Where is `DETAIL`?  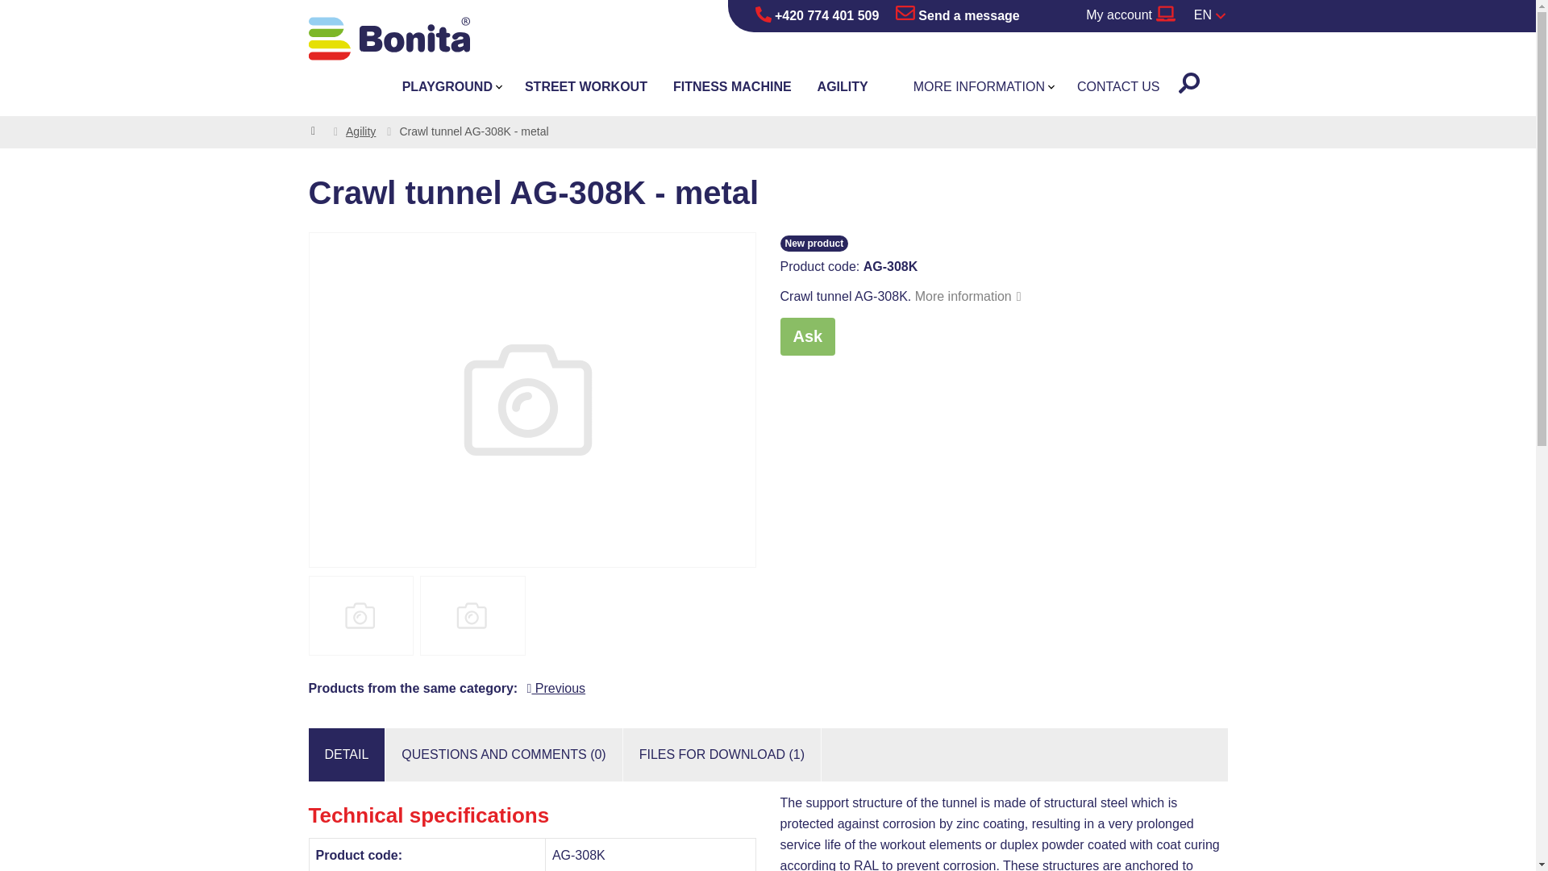 DETAIL is located at coordinates (346, 754).